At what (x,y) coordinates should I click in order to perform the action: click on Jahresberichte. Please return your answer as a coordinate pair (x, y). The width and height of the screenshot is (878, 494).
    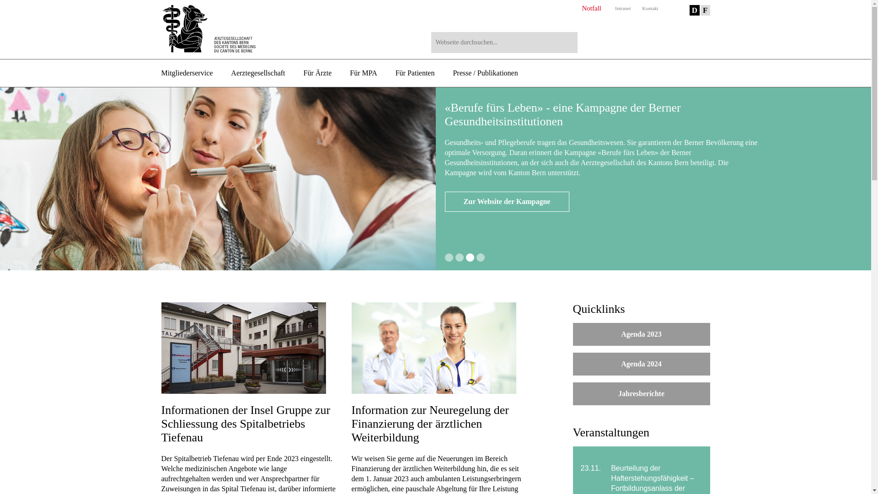
    Looking at the image, I should click on (641, 394).